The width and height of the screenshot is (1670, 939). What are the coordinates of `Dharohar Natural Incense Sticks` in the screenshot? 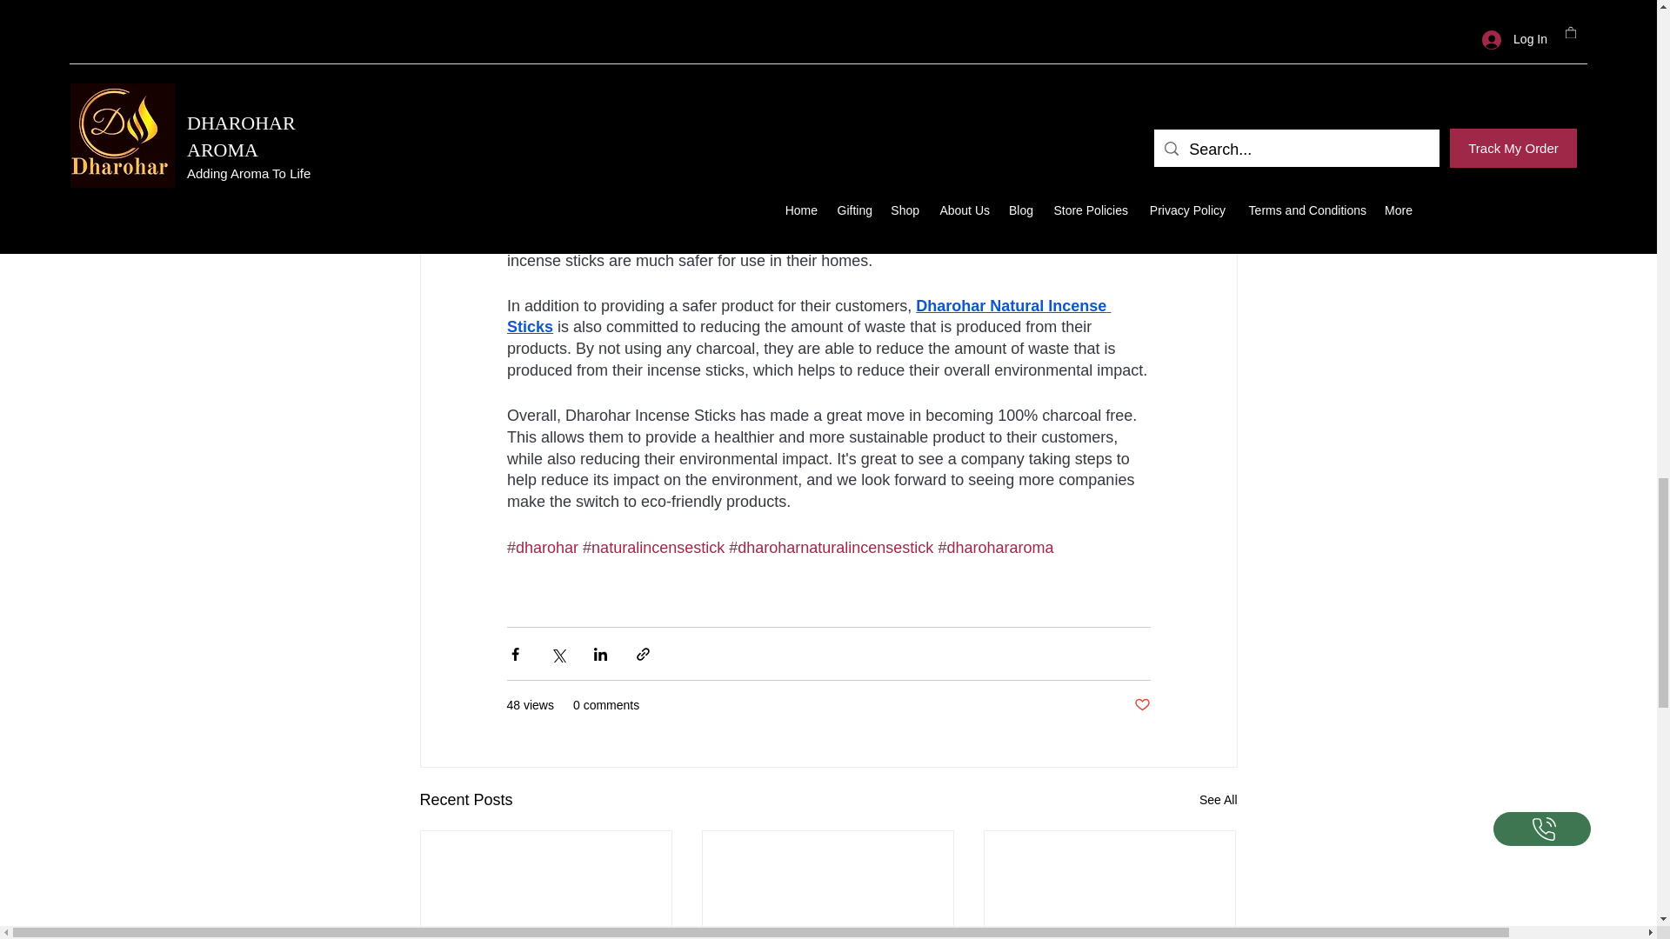 It's located at (807, 316).